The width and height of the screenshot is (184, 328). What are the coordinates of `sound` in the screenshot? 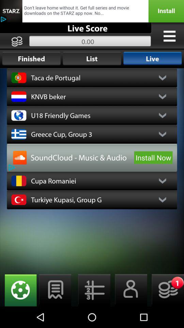 It's located at (20, 158).